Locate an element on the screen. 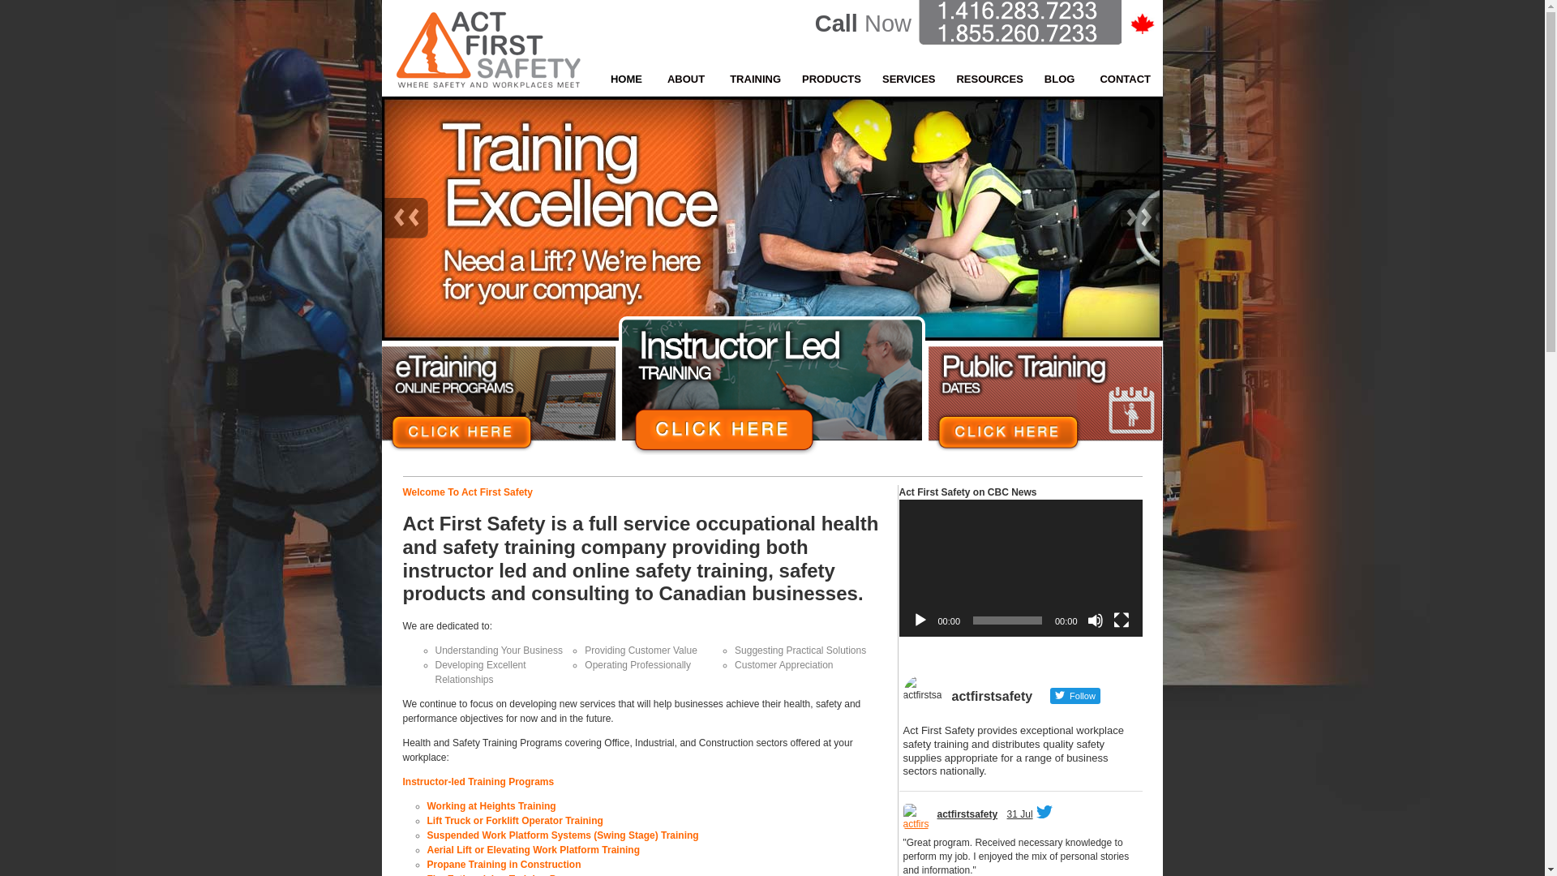 The height and width of the screenshot is (876, 1557). 31 Jul is located at coordinates (1020, 814).